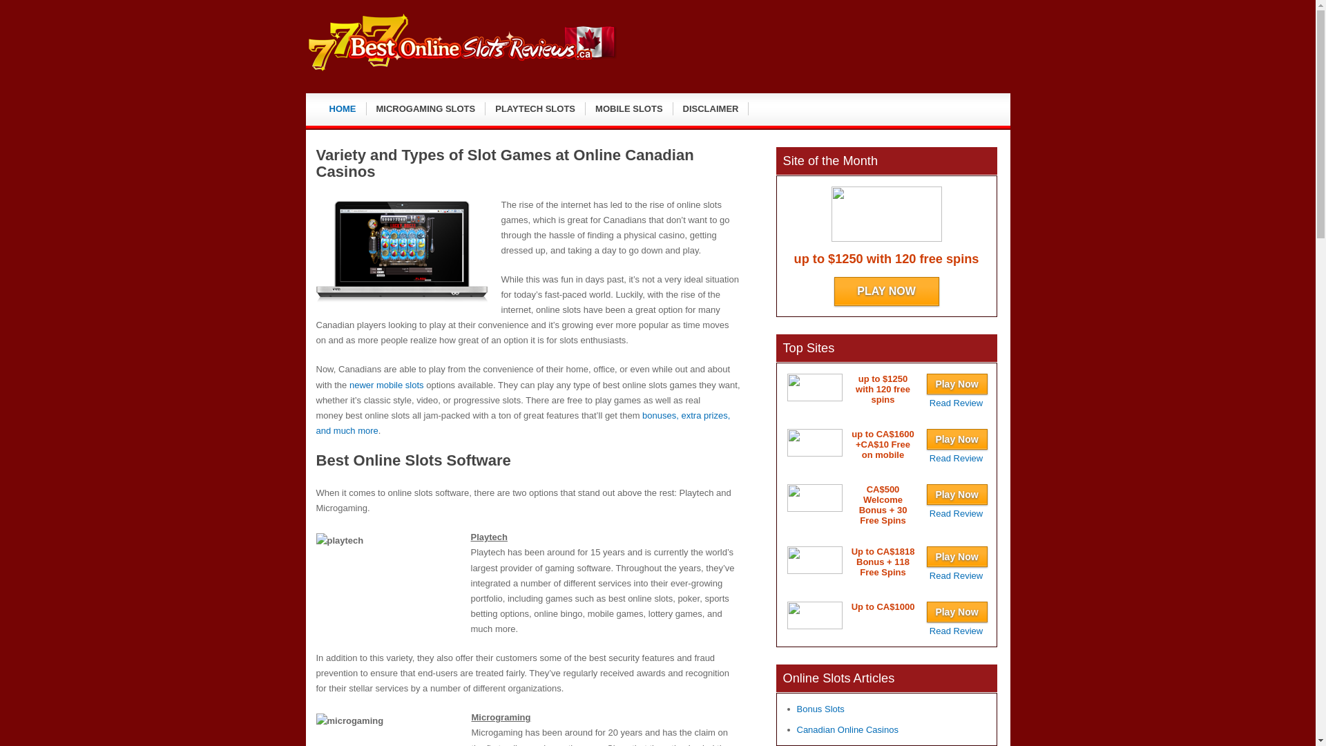 The height and width of the screenshot is (746, 1326). Describe the element at coordinates (461, 70) in the screenshot. I see `bestonlineslotsreviews.ca` at that location.